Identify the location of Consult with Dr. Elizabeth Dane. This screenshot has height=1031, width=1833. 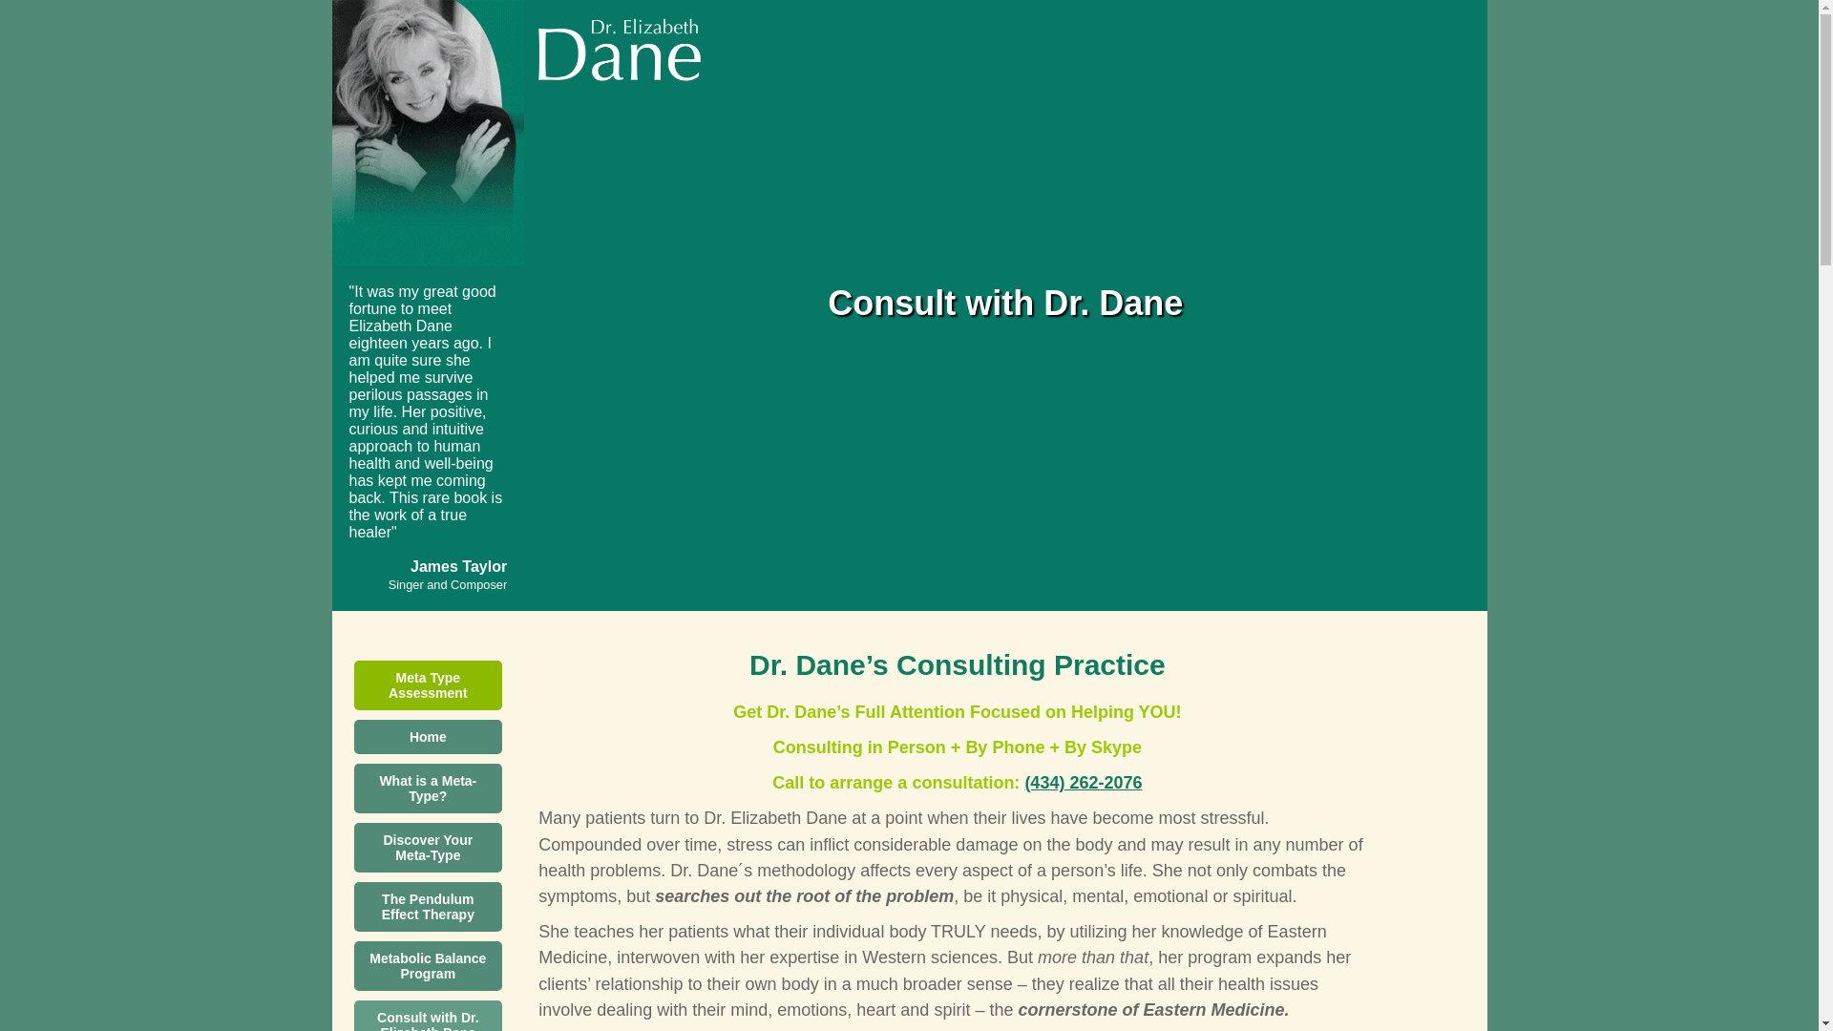
(428, 1016).